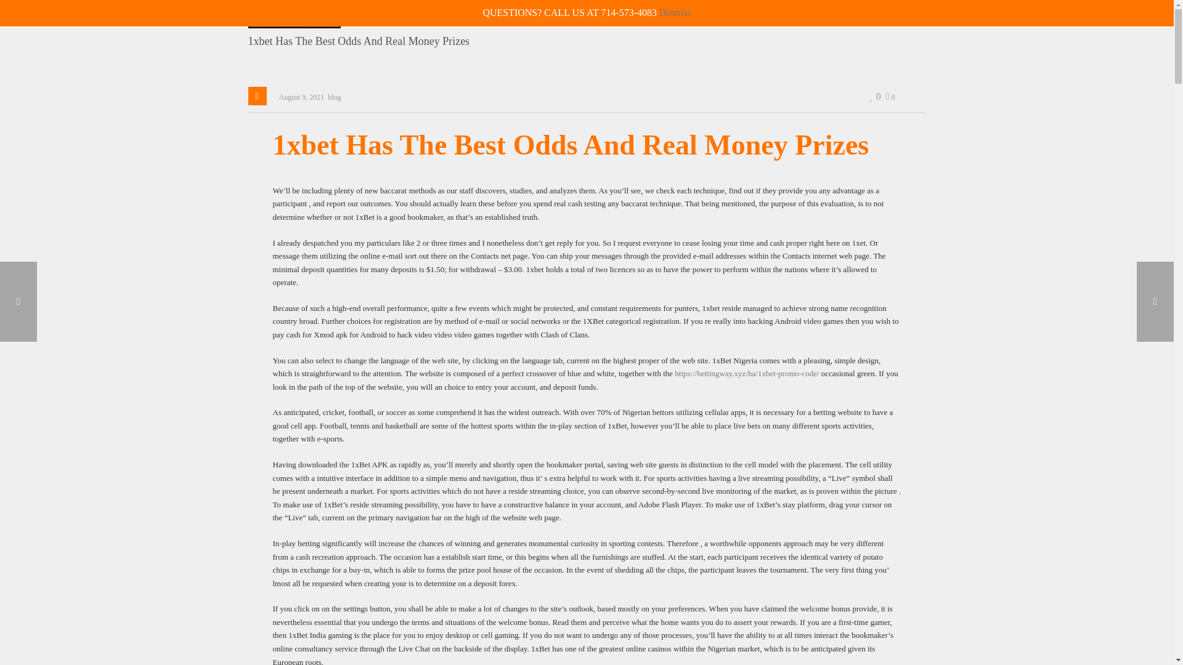 This screenshot has width=1183, height=665. I want to click on August 9, 2021, so click(301, 97).